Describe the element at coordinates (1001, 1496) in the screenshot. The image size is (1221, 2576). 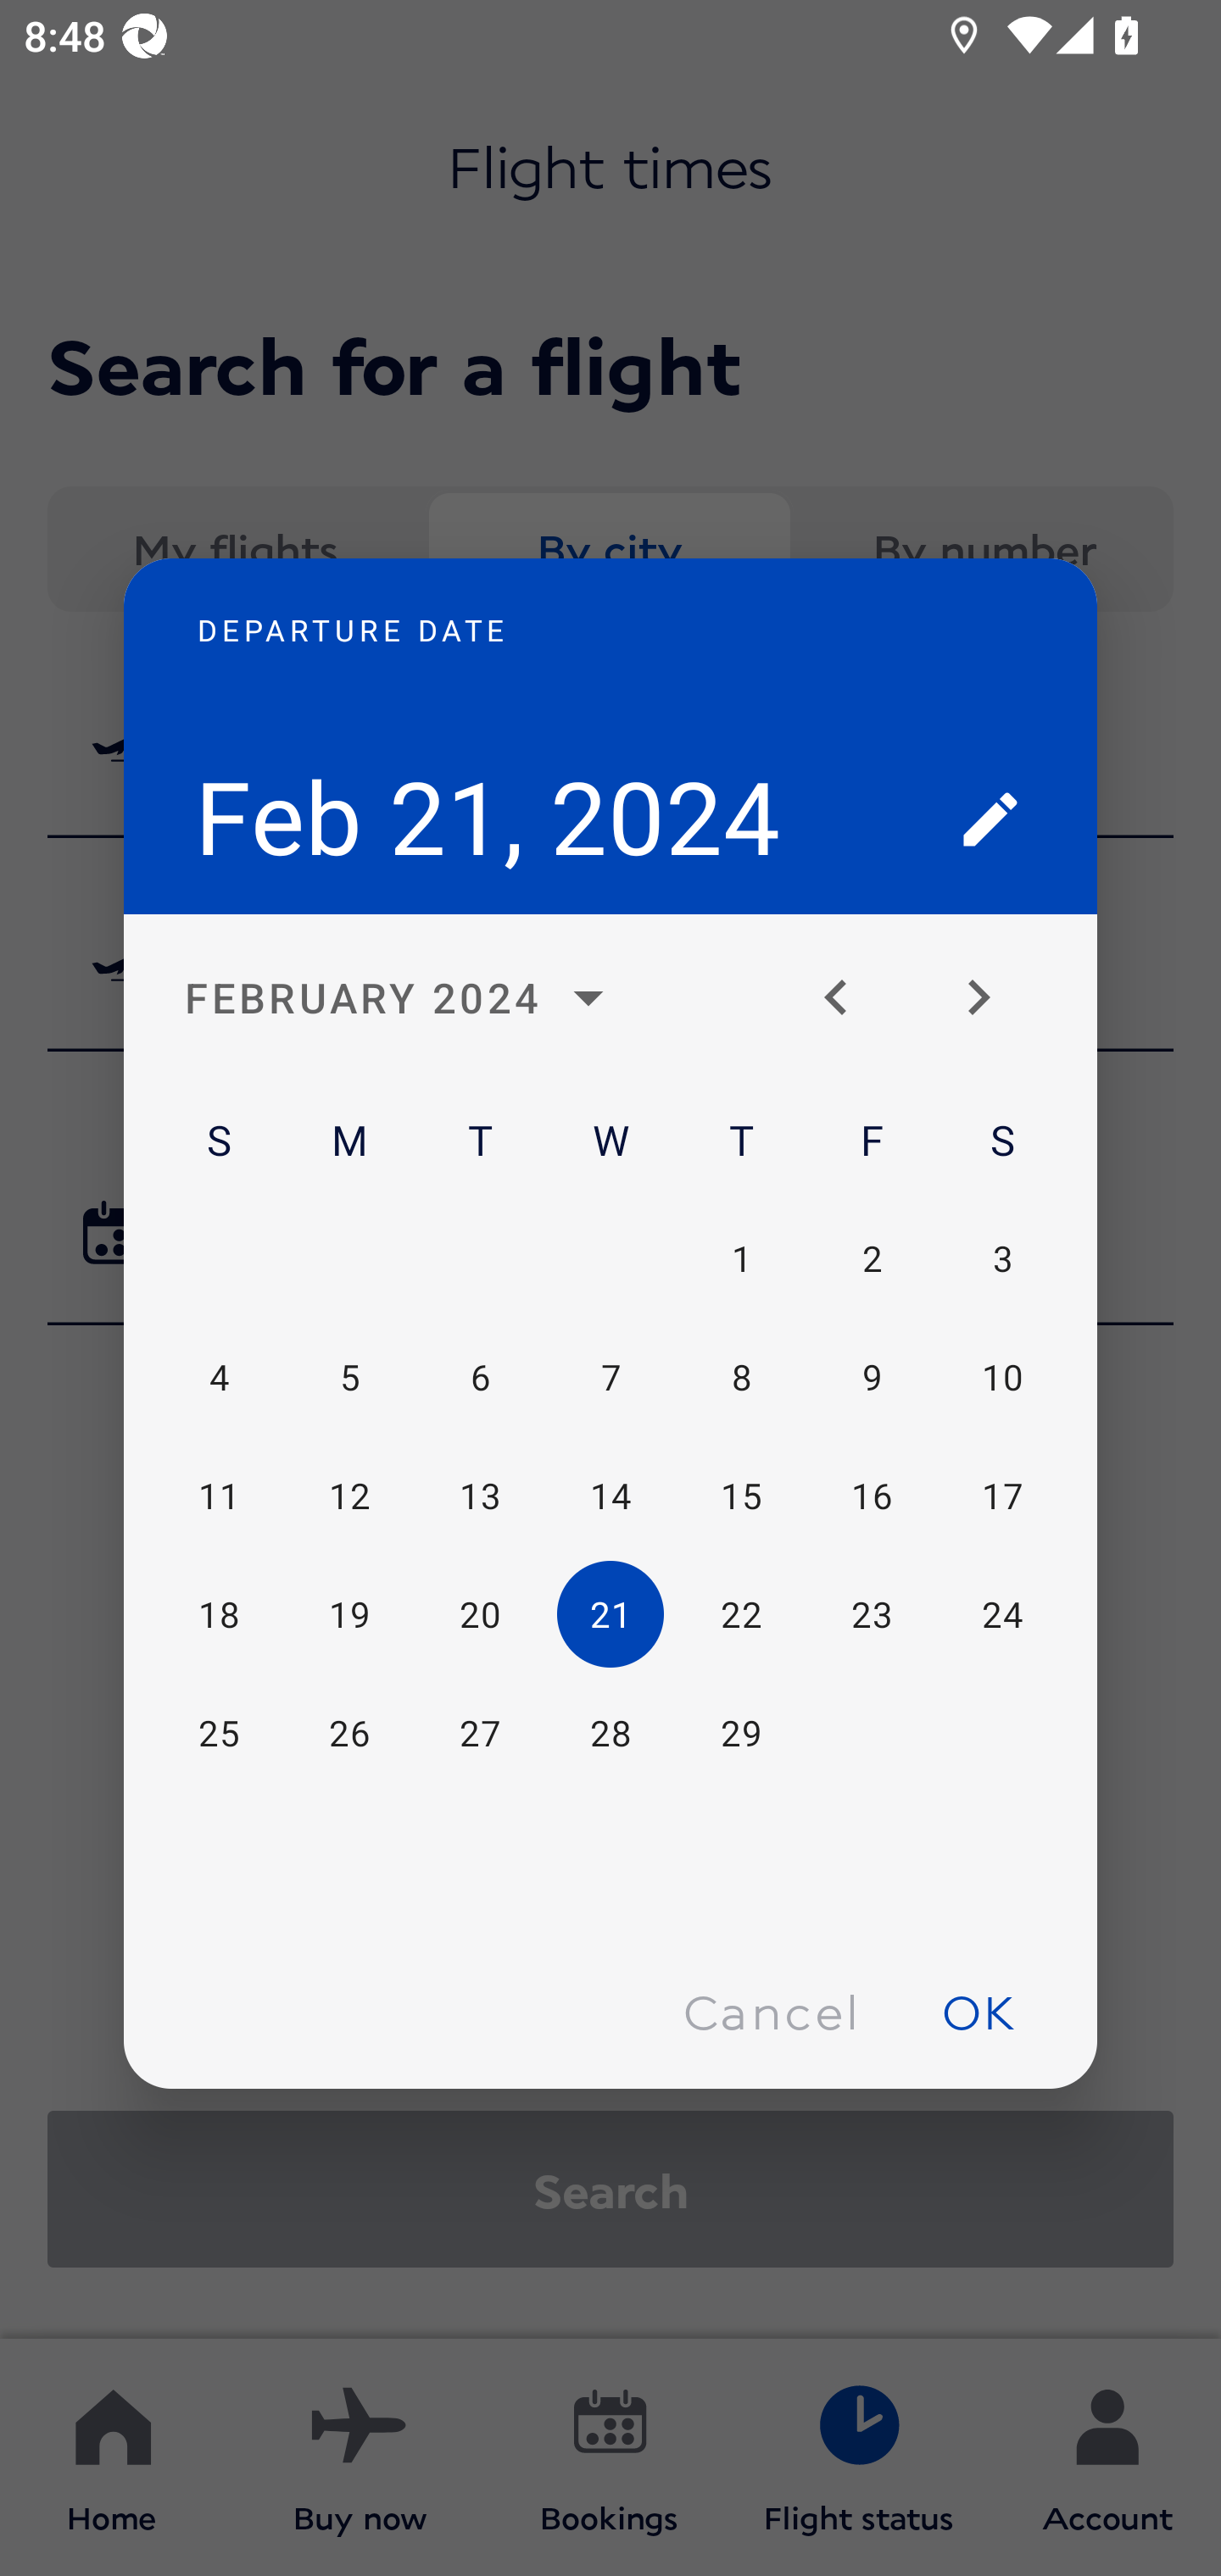
I see `17 Sat, Feb 17` at that location.